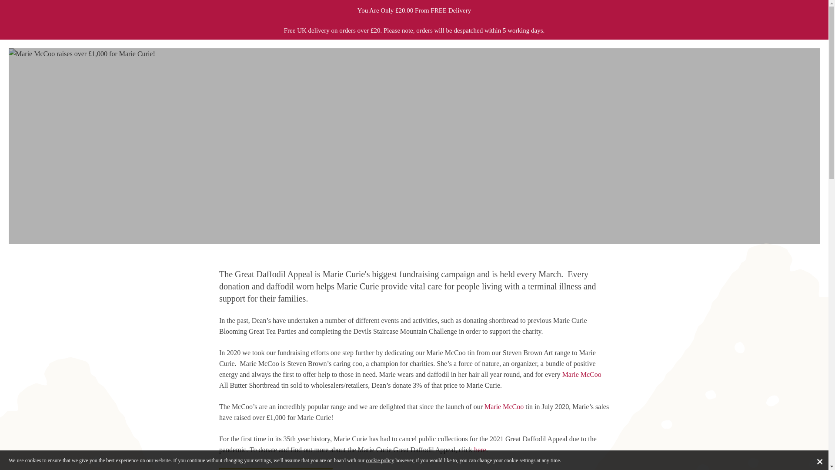 Image resolution: width=835 pixels, height=470 pixels. What do you see at coordinates (480, 450) in the screenshot?
I see `here` at bounding box center [480, 450].